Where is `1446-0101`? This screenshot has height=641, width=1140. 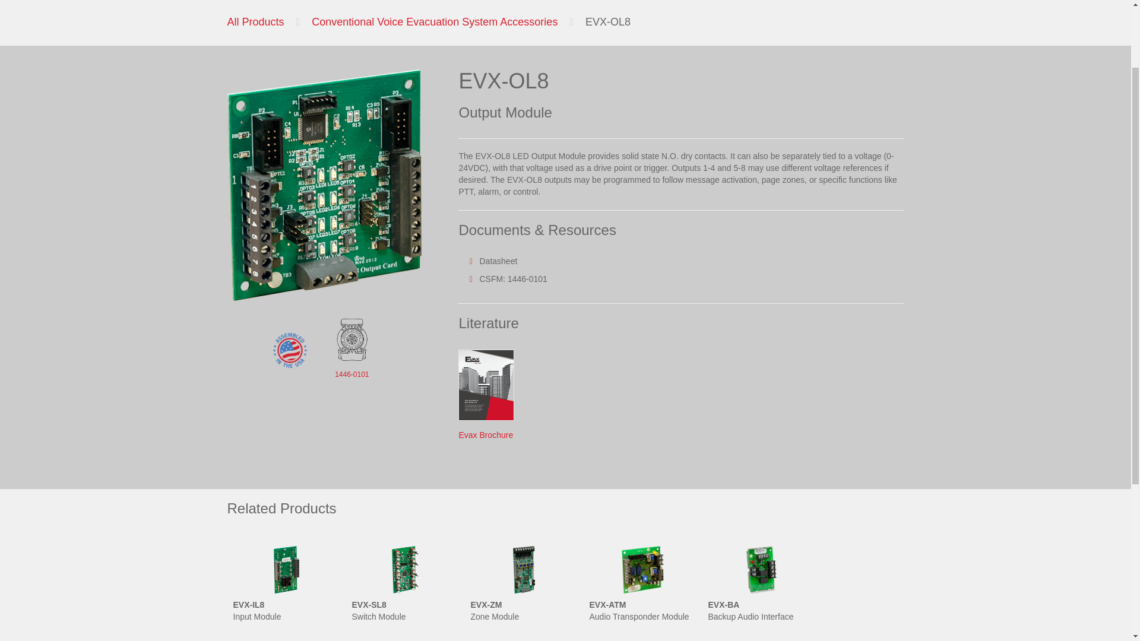
1446-0101 is located at coordinates (351, 375).